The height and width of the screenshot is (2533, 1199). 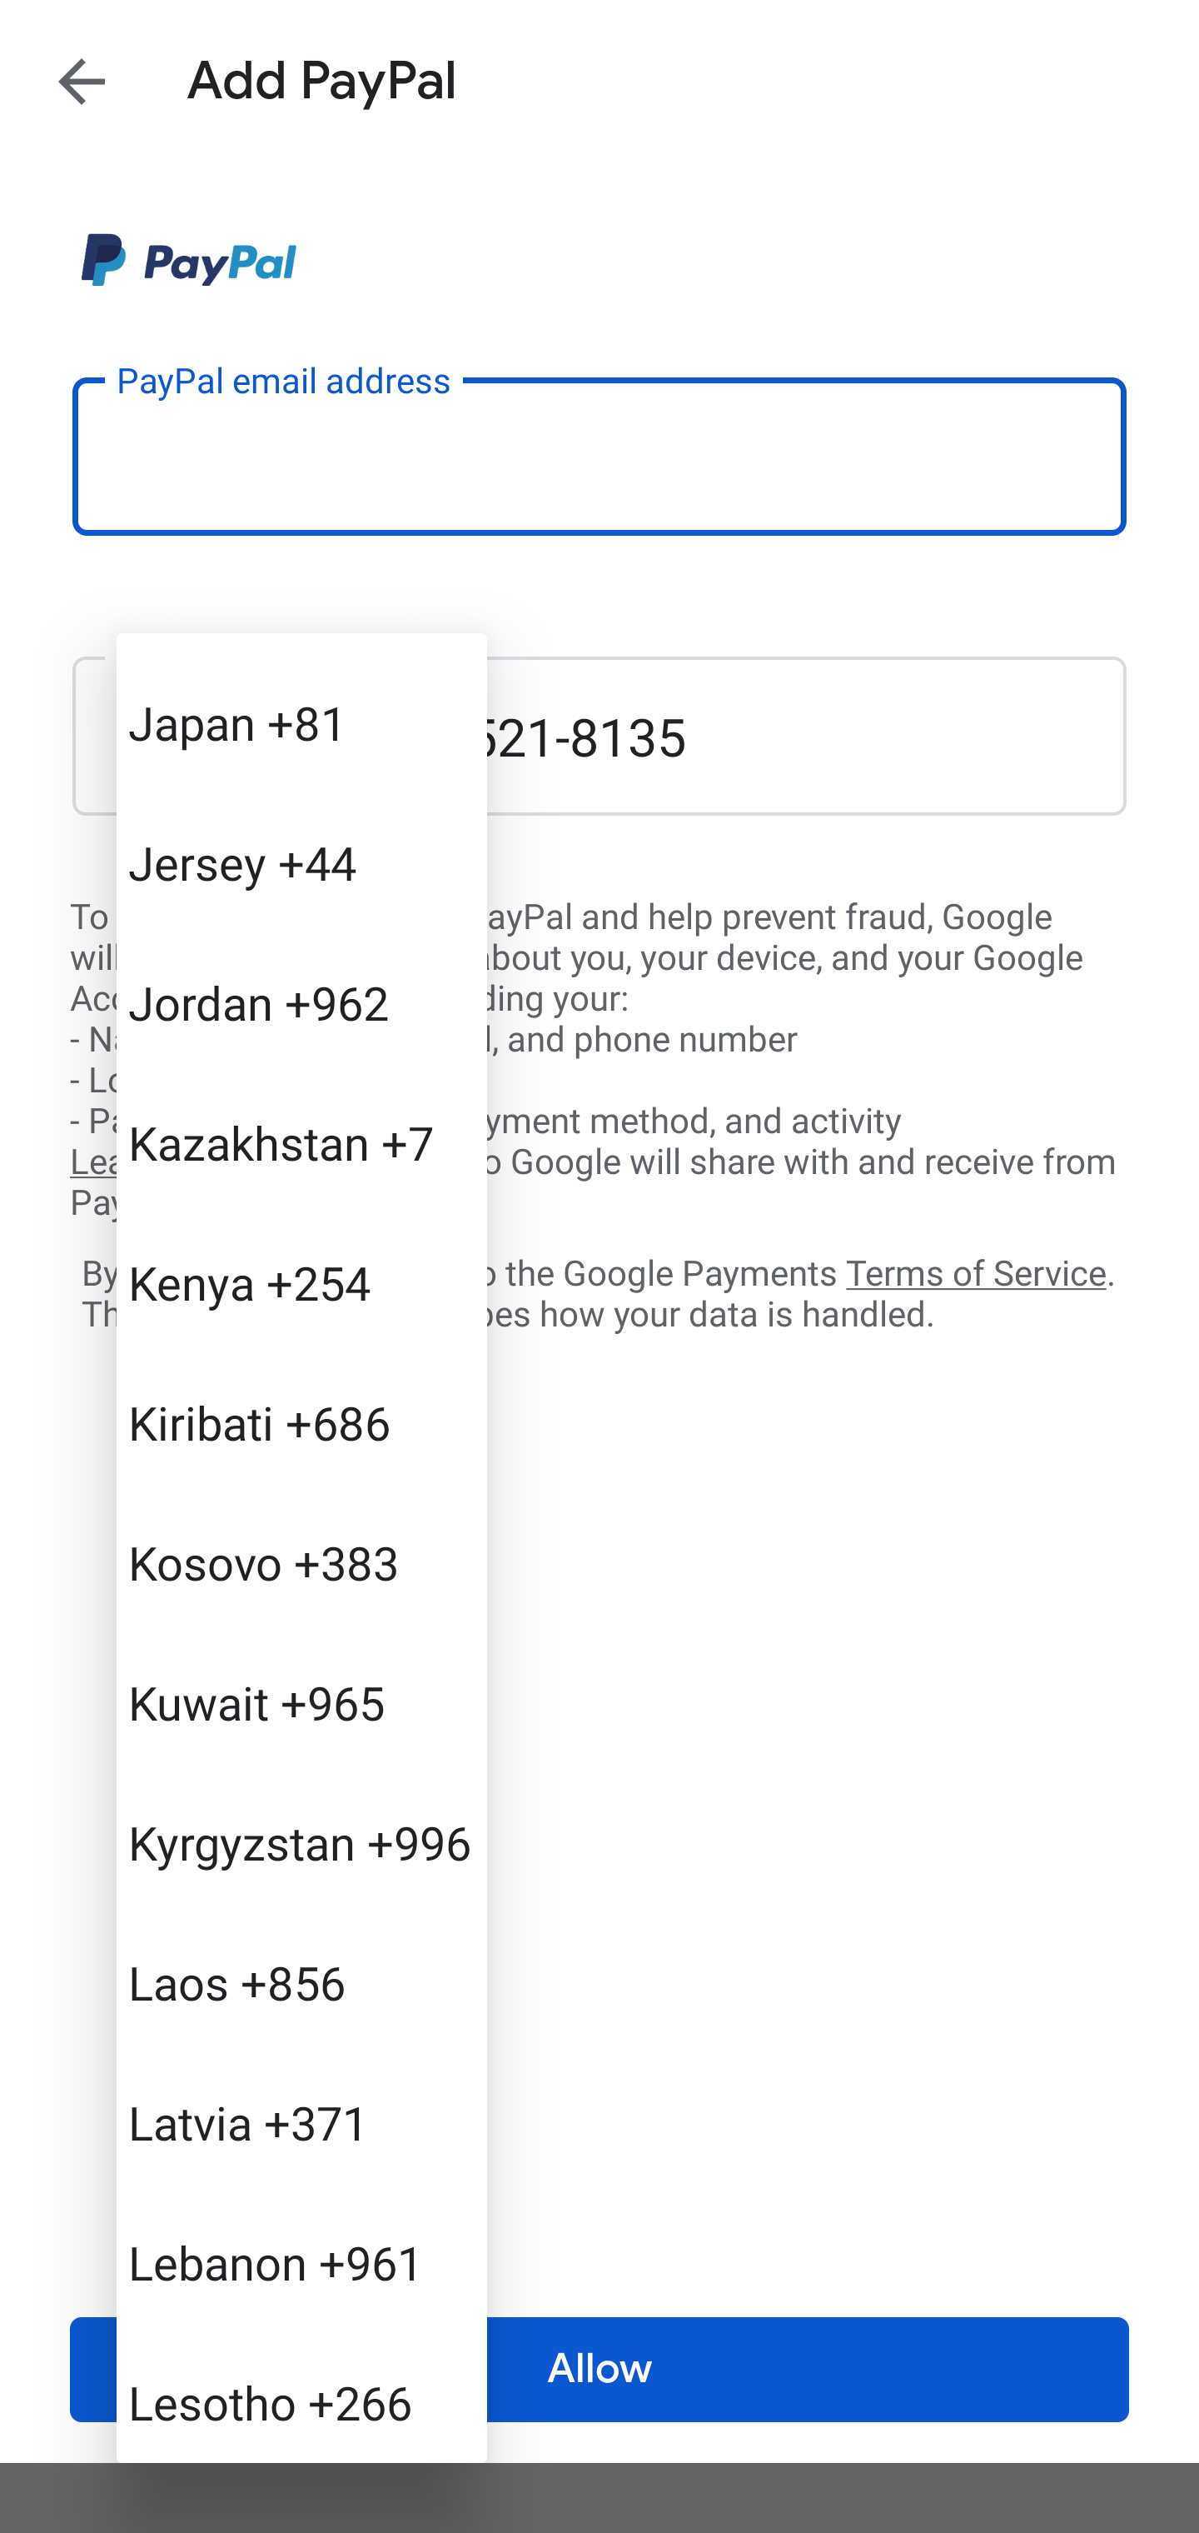 What do you see at coordinates (301, 1283) in the screenshot?
I see `Kenya +254` at bounding box center [301, 1283].